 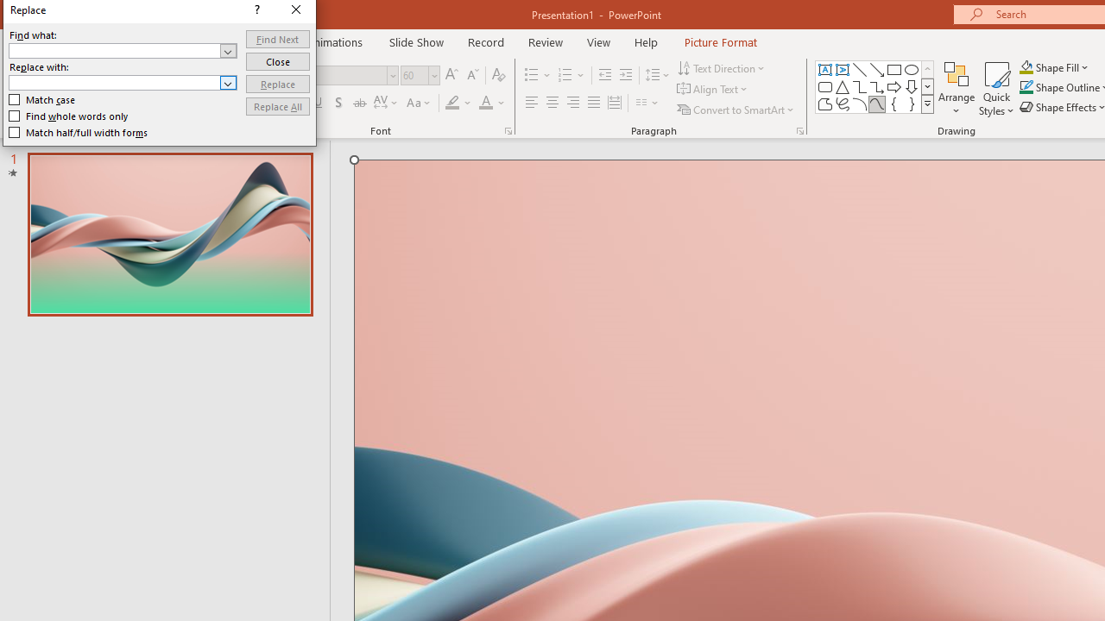 What do you see at coordinates (552, 103) in the screenshot?
I see `Center` at bounding box center [552, 103].